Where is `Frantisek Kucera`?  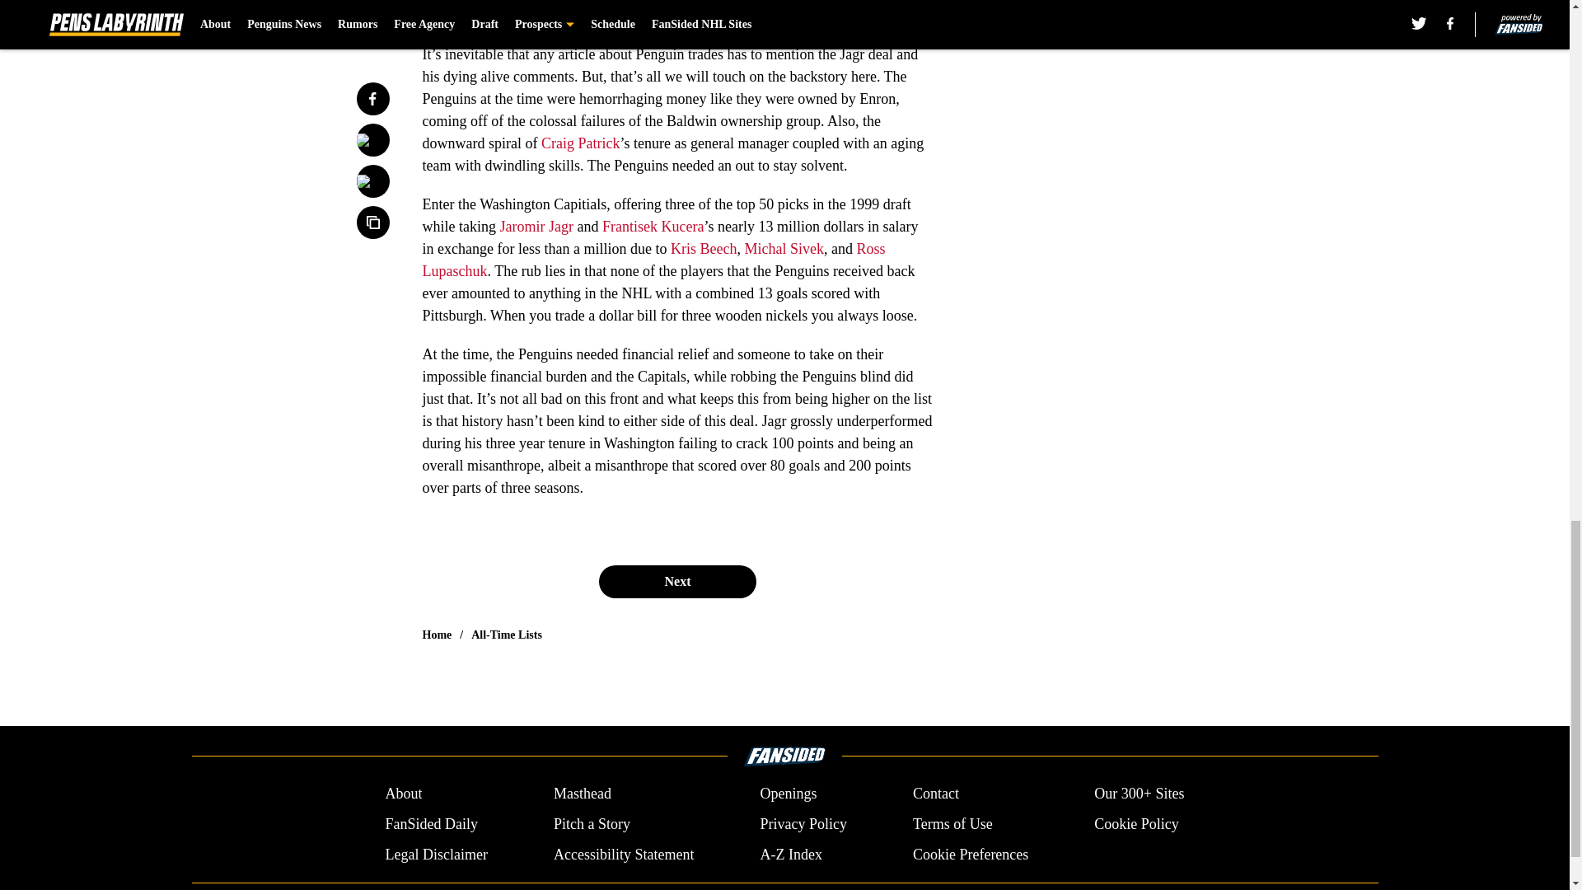
Frantisek Kucera is located at coordinates (653, 226).